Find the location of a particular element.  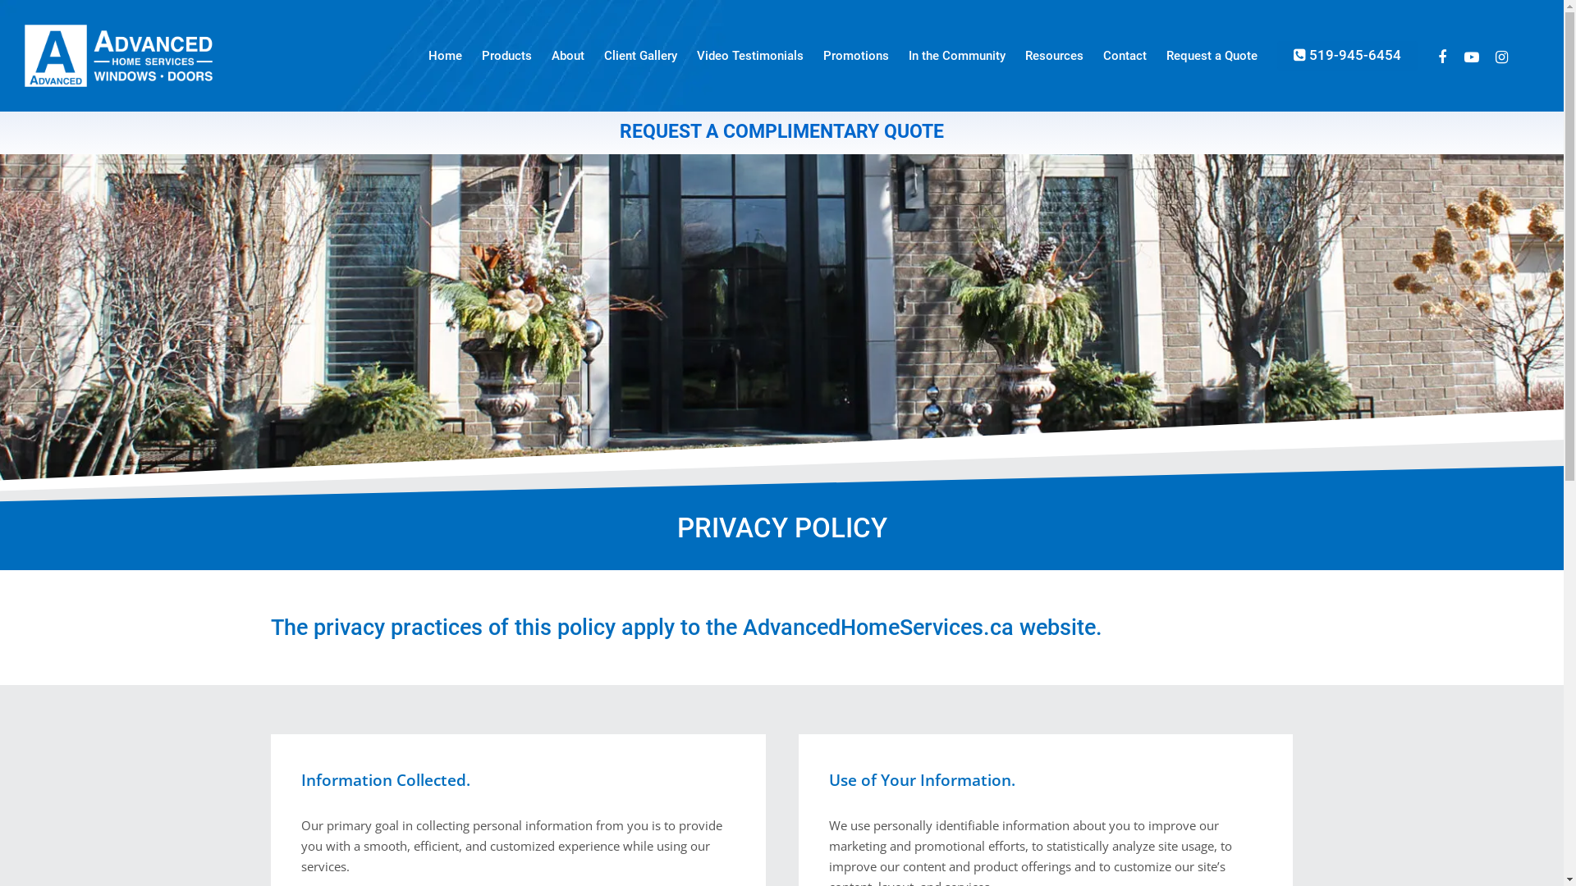

In the Community is located at coordinates (957, 56).